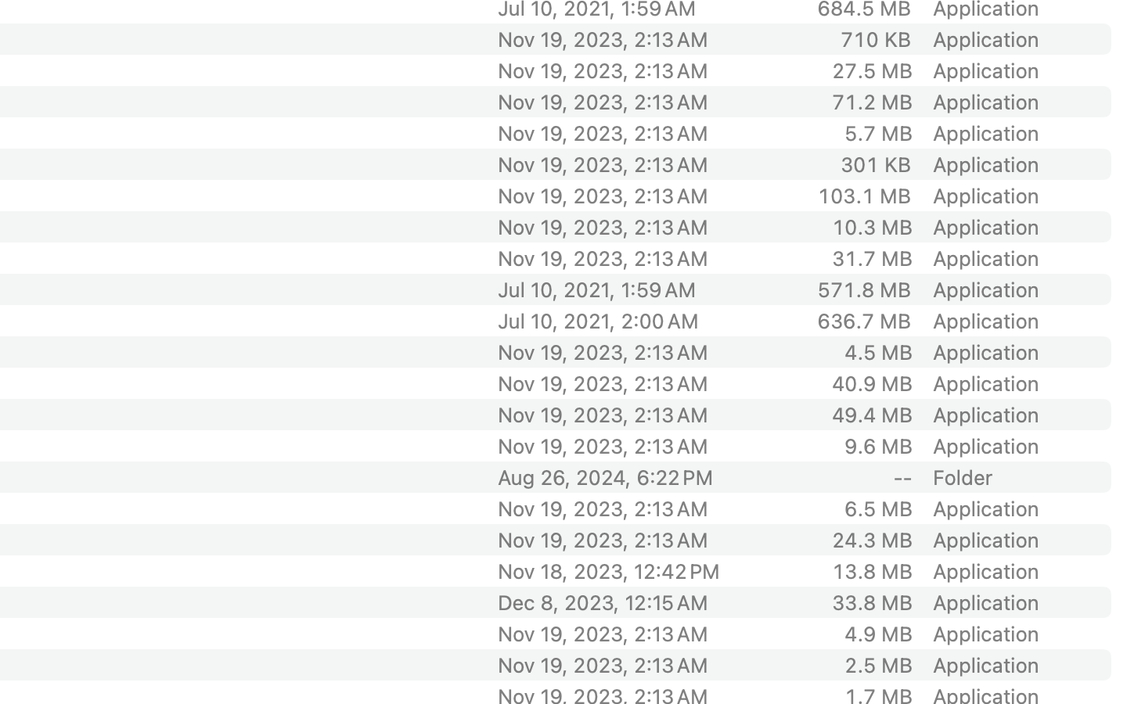 The height and width of the screenshot is (704, 1127). I want to click on 71.2 MB, so click(872, 102).